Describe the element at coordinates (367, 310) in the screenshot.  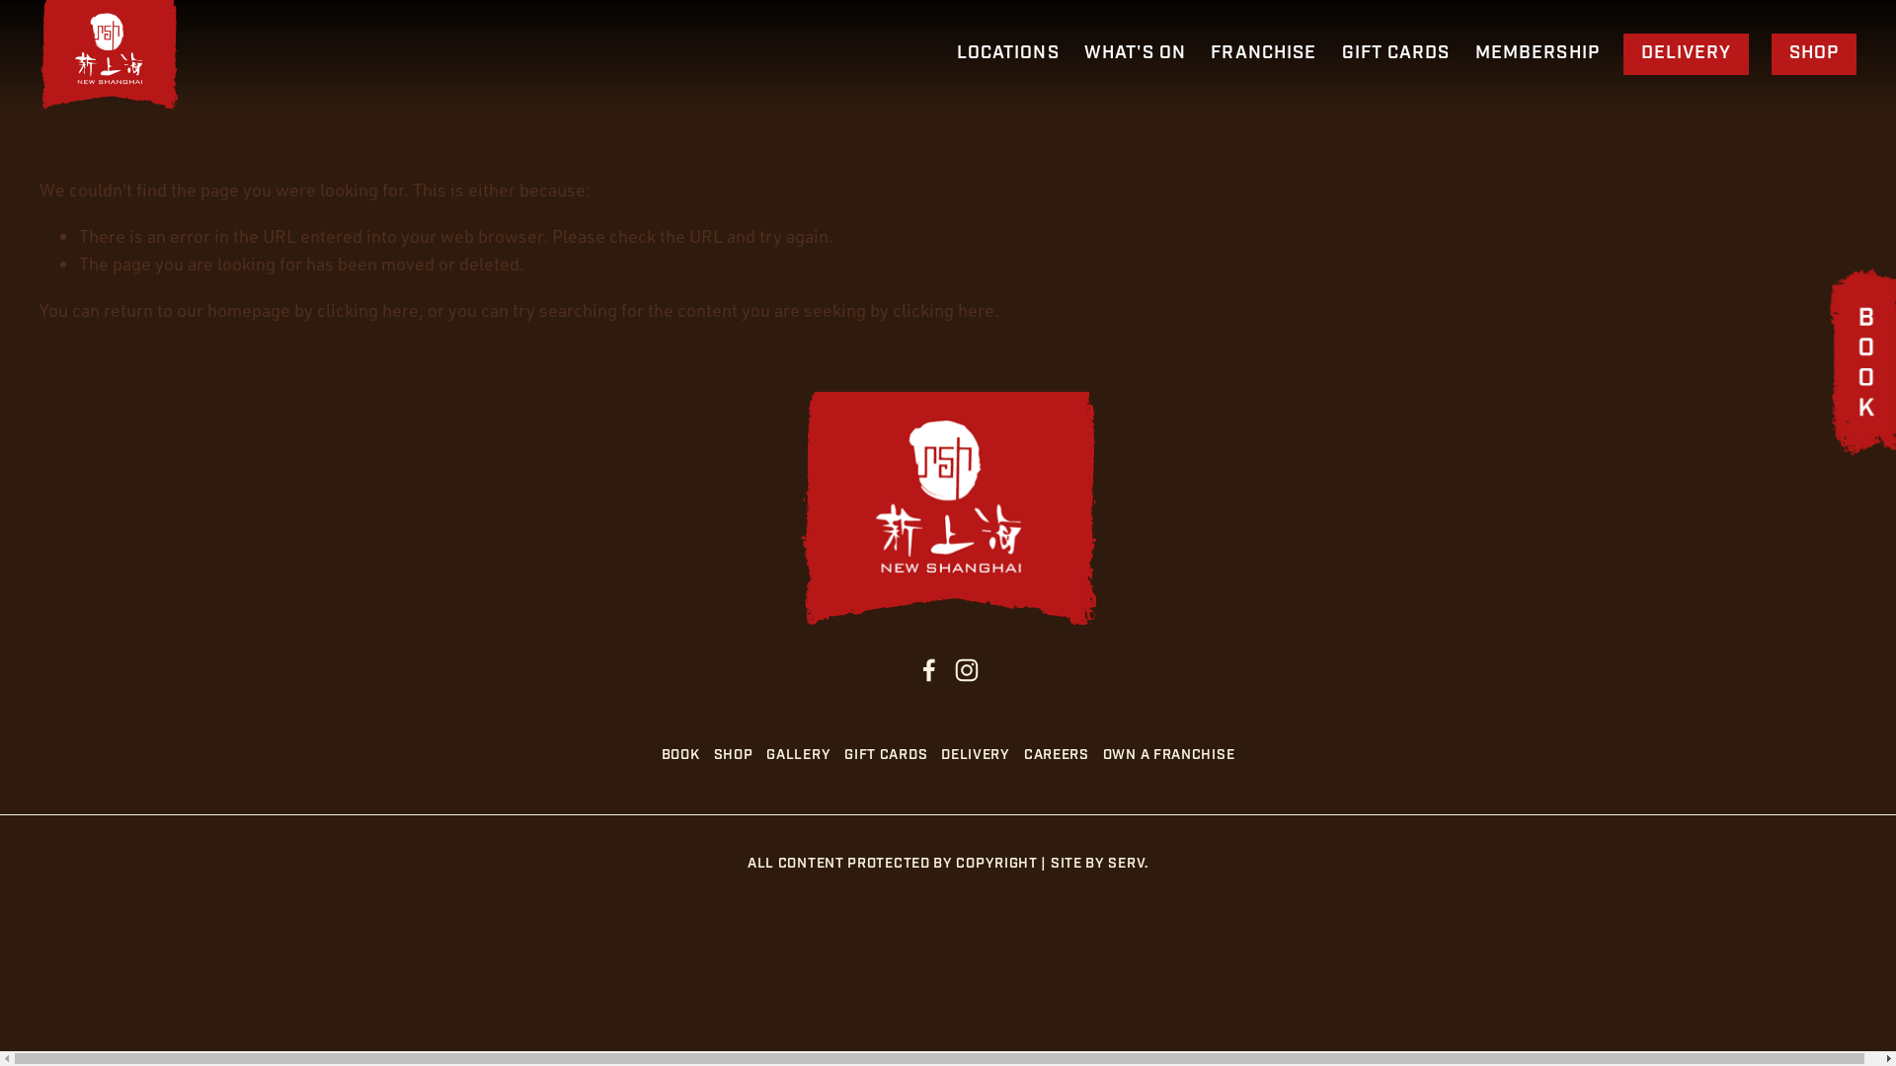
I see `clicking here` at that location.